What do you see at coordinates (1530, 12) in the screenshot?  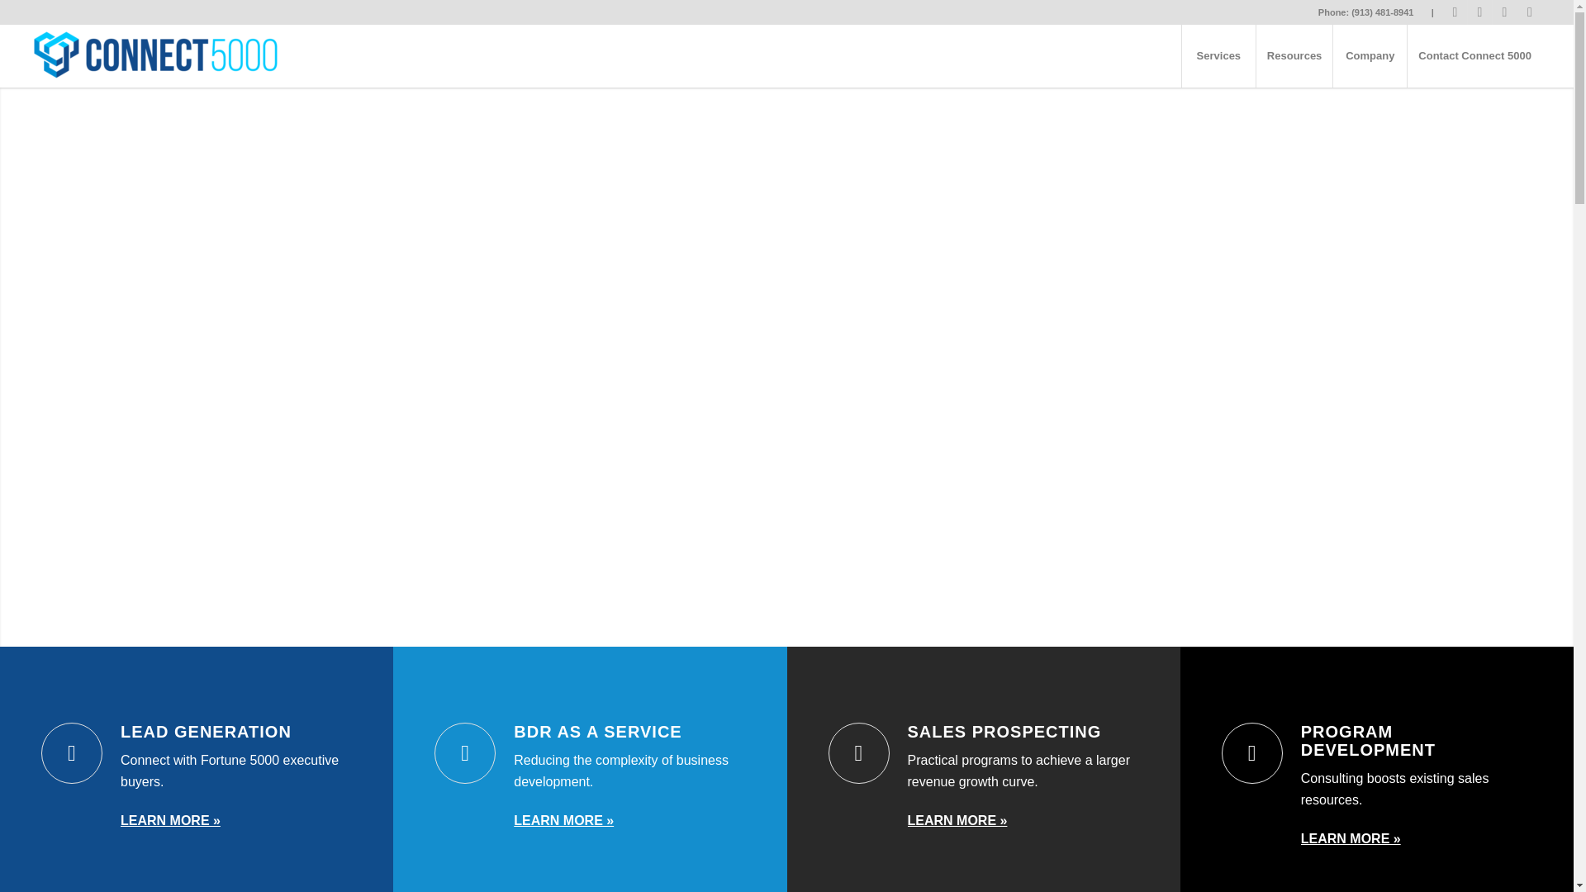 I see `Mail` at bounding box center [1530, 12].